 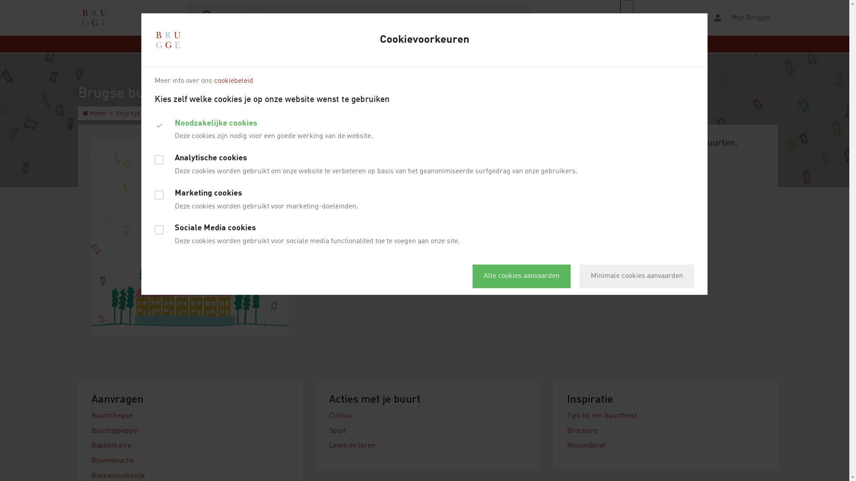 What do you see at coordinates (234, 81) in the screenshot?
I see `cookiebeleid` at bounding box center [234, 81].